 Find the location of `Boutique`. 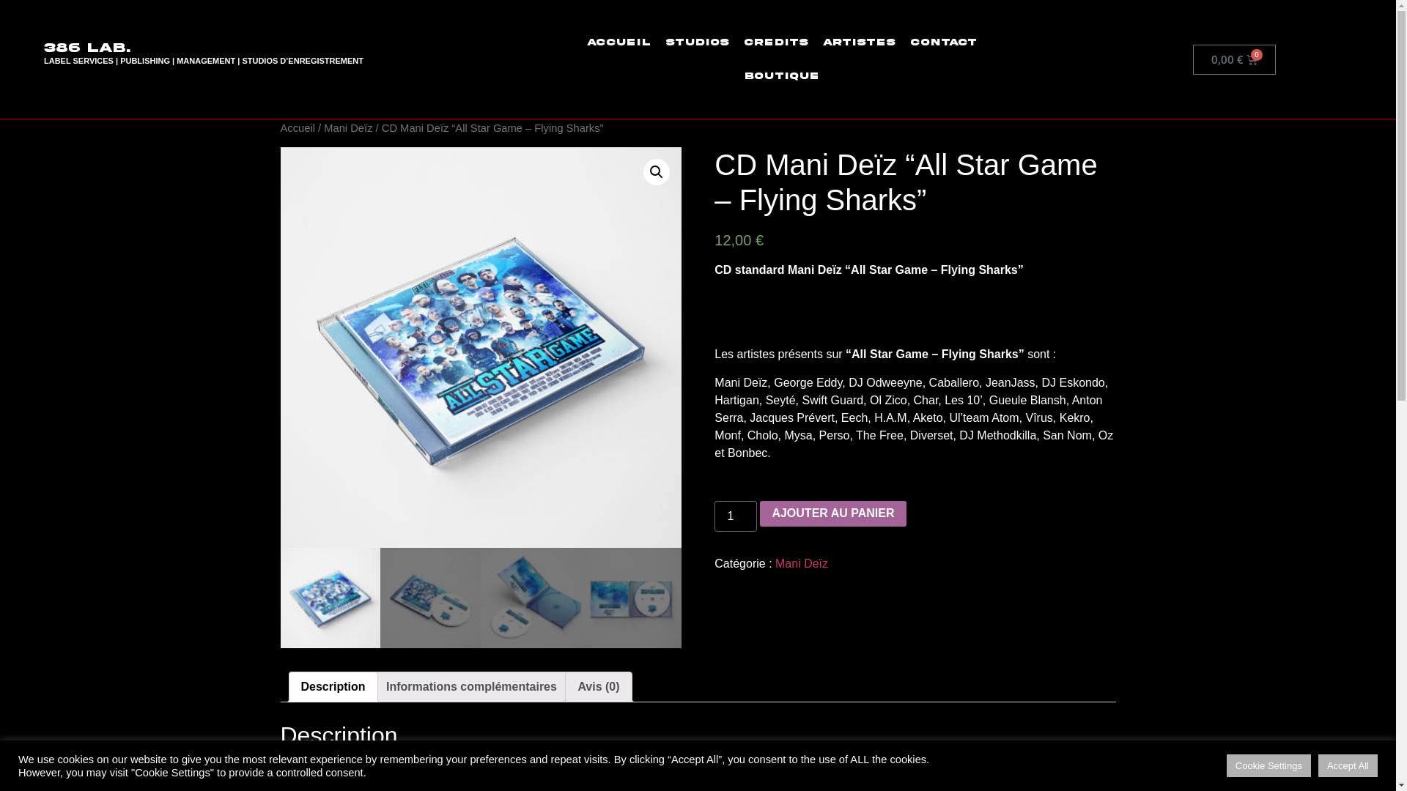

Boutique is located at coordinates (781, 76).